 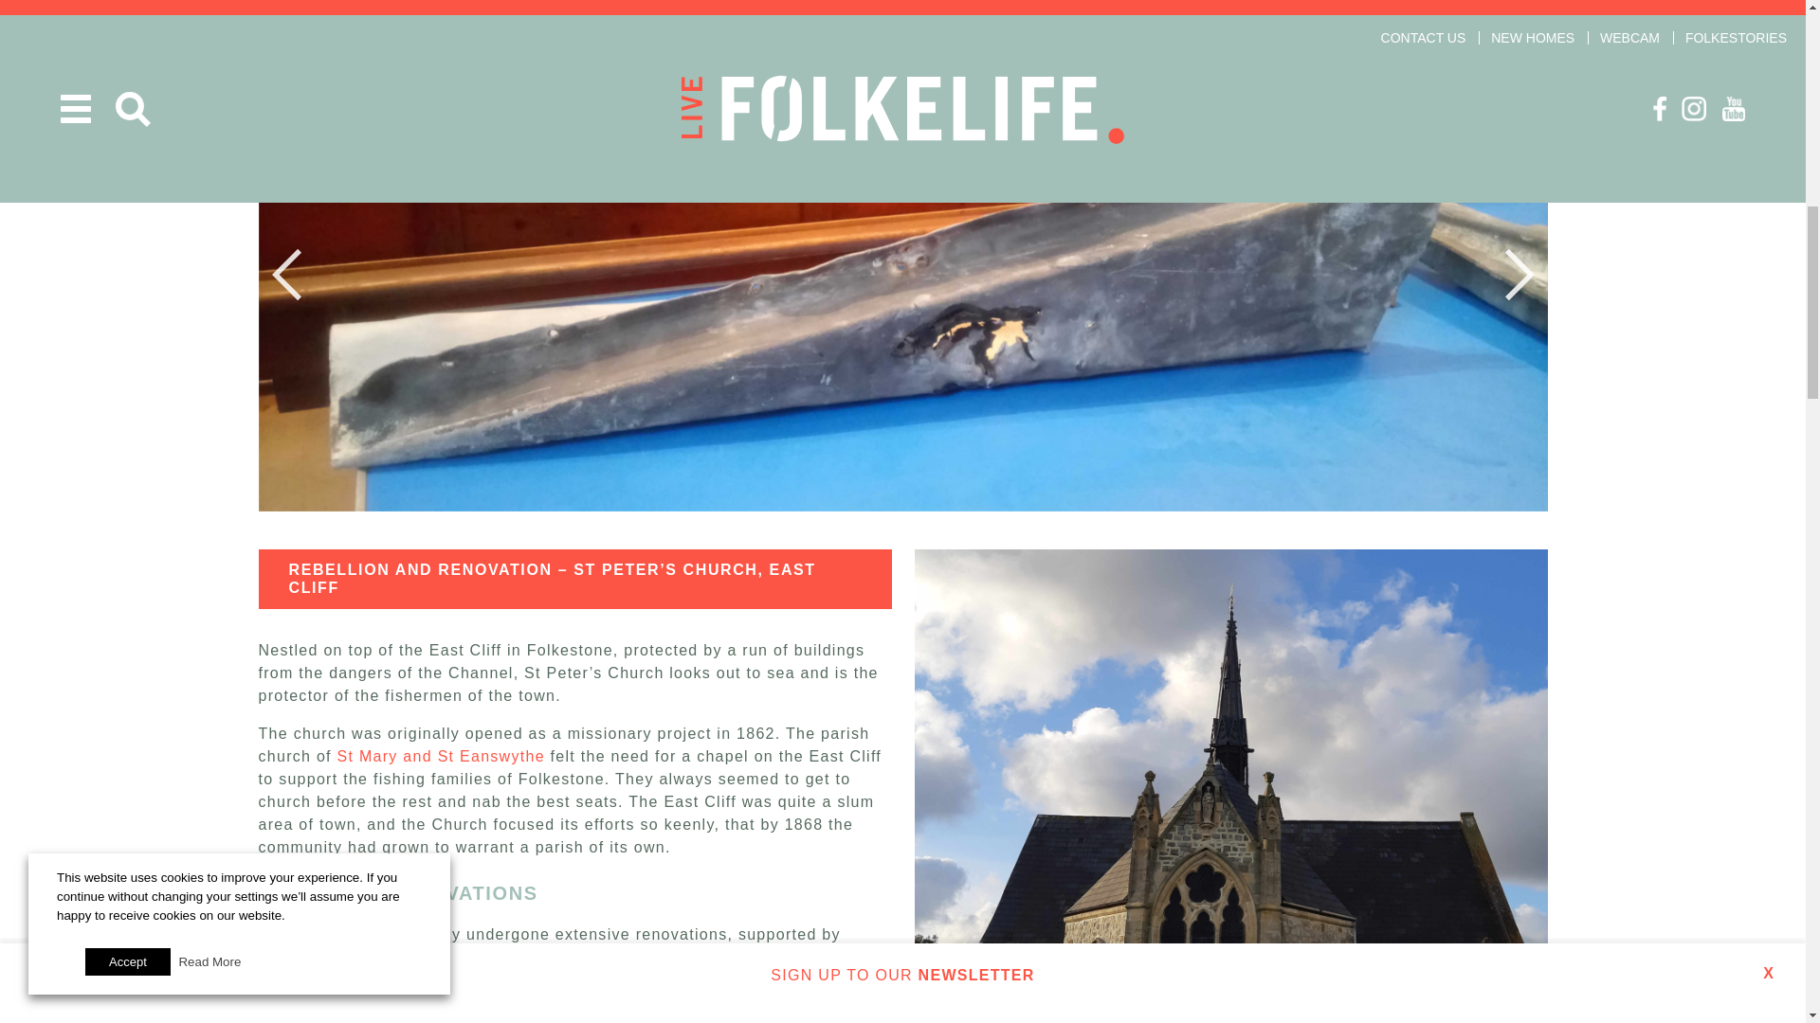 I want to click on Heritage Lottery, so click(x=320, y=957).